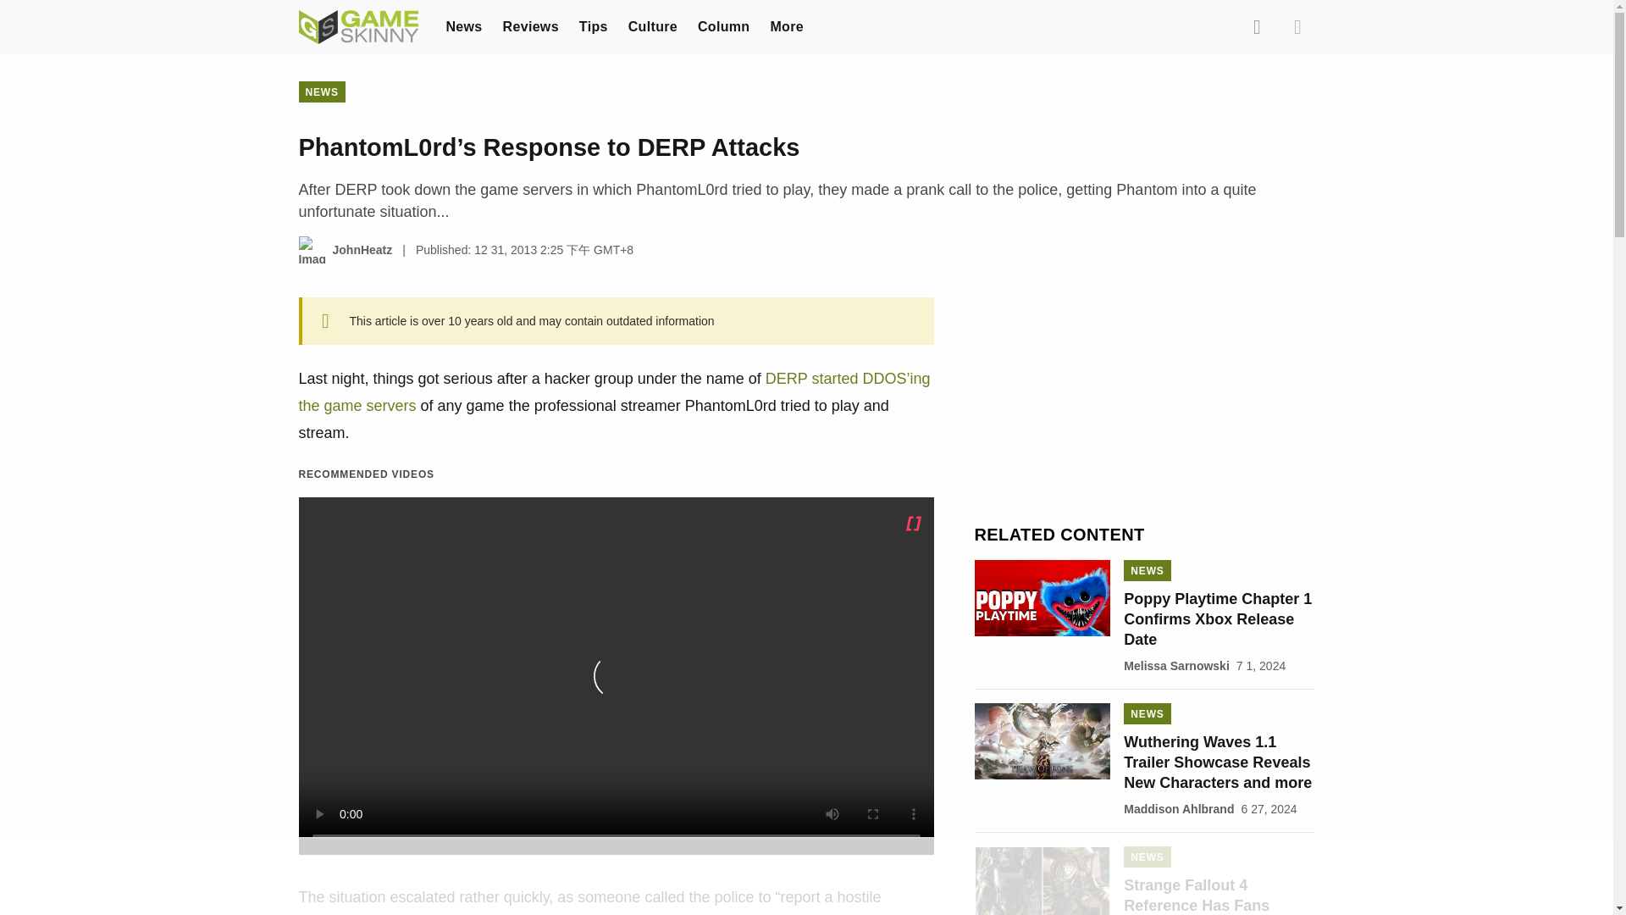 This screenshot has width=1626, height=915. I want to click on Tips, so click(593, 25).